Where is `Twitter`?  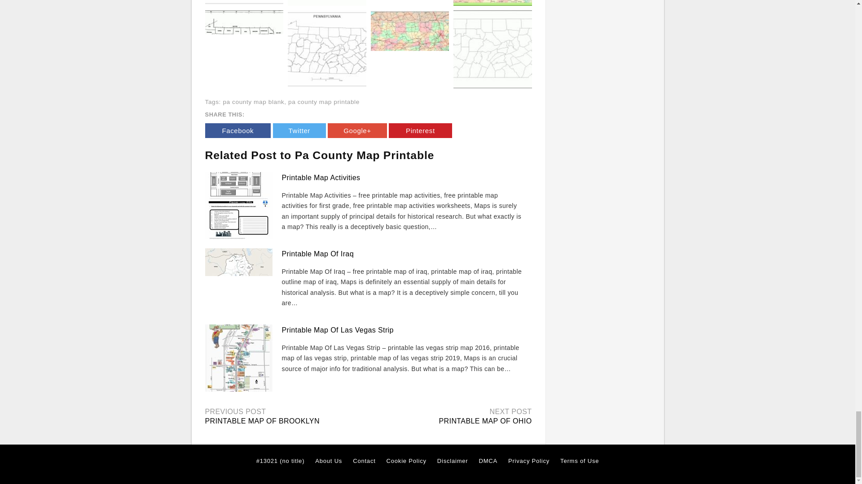
Twitter is located at coordinates (299, 130).